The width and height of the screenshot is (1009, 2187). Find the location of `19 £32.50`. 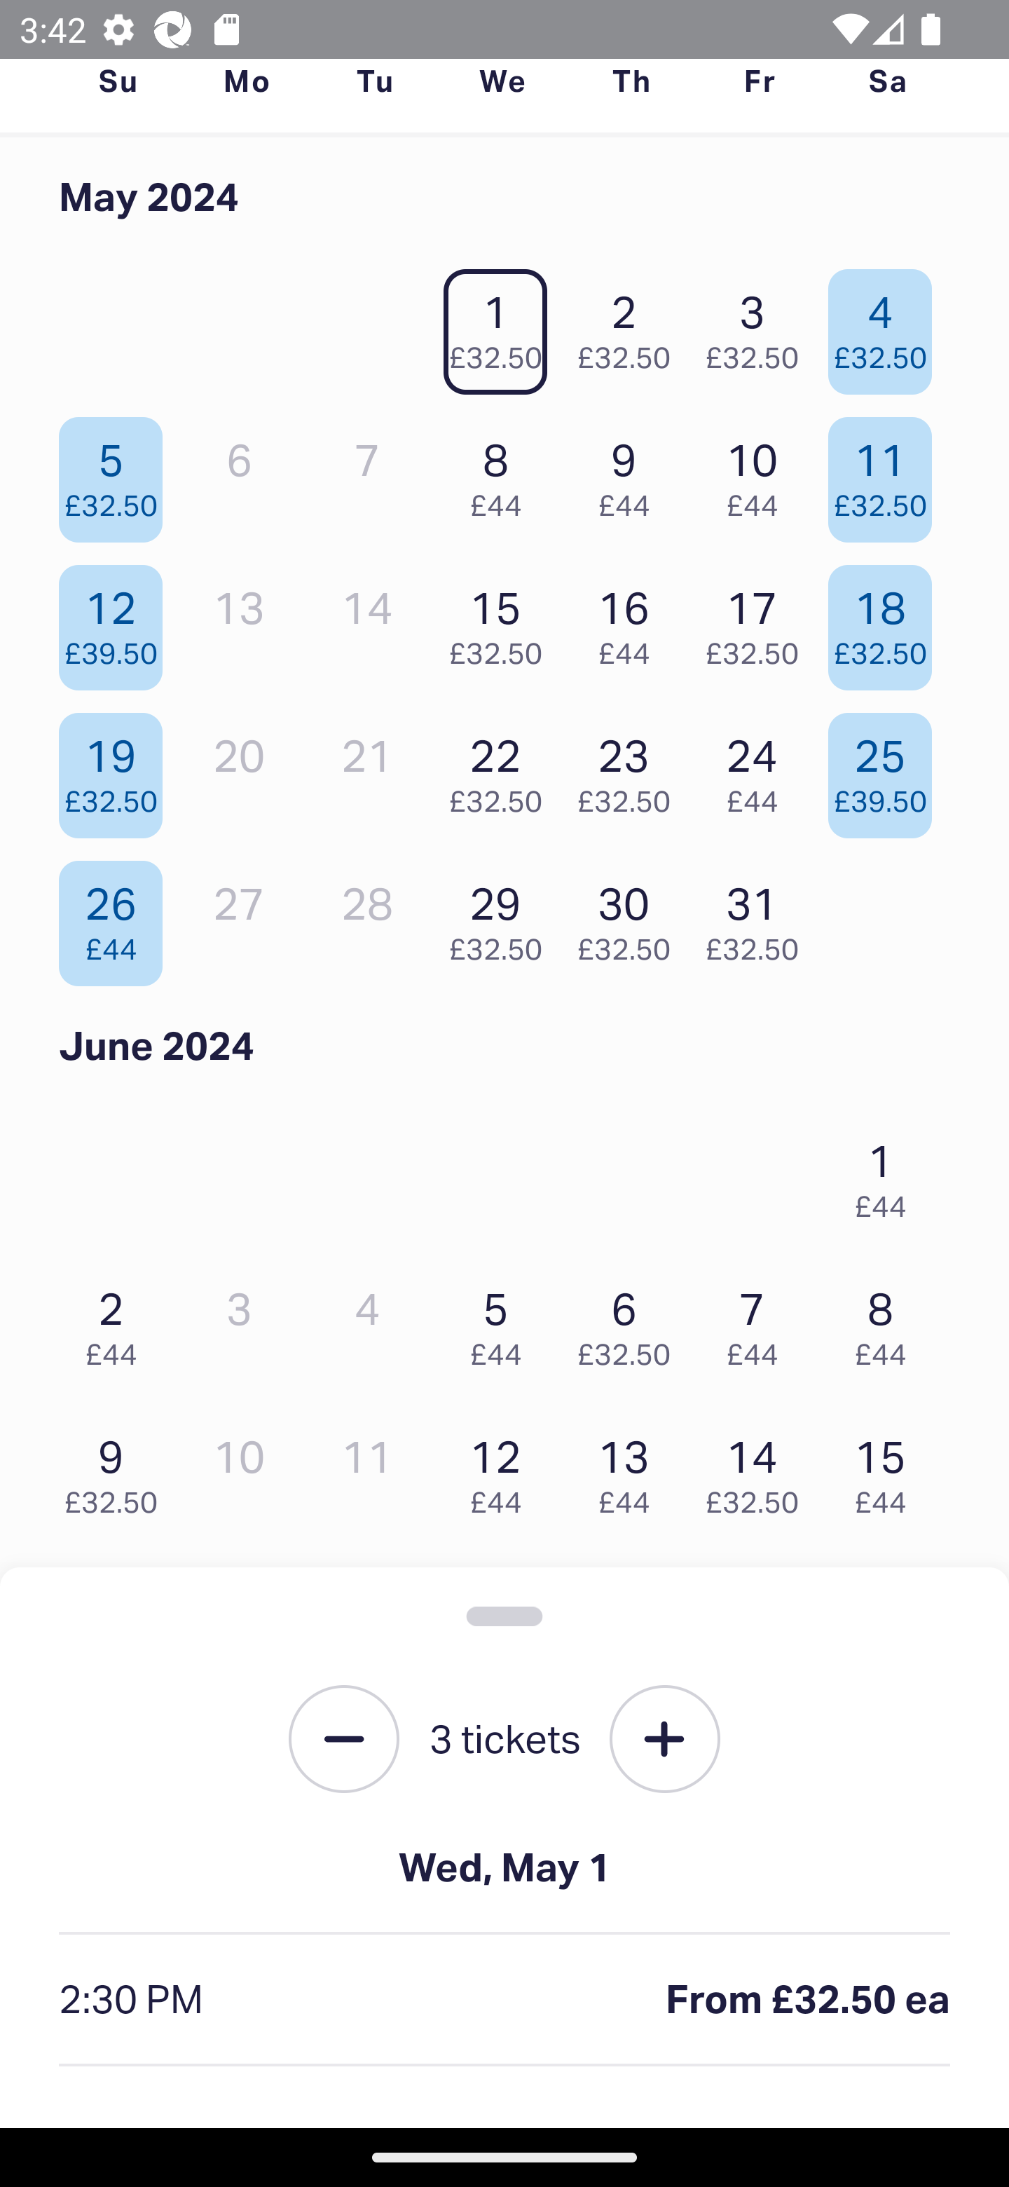

19 £32.50 is located at coordinates (118, 768).